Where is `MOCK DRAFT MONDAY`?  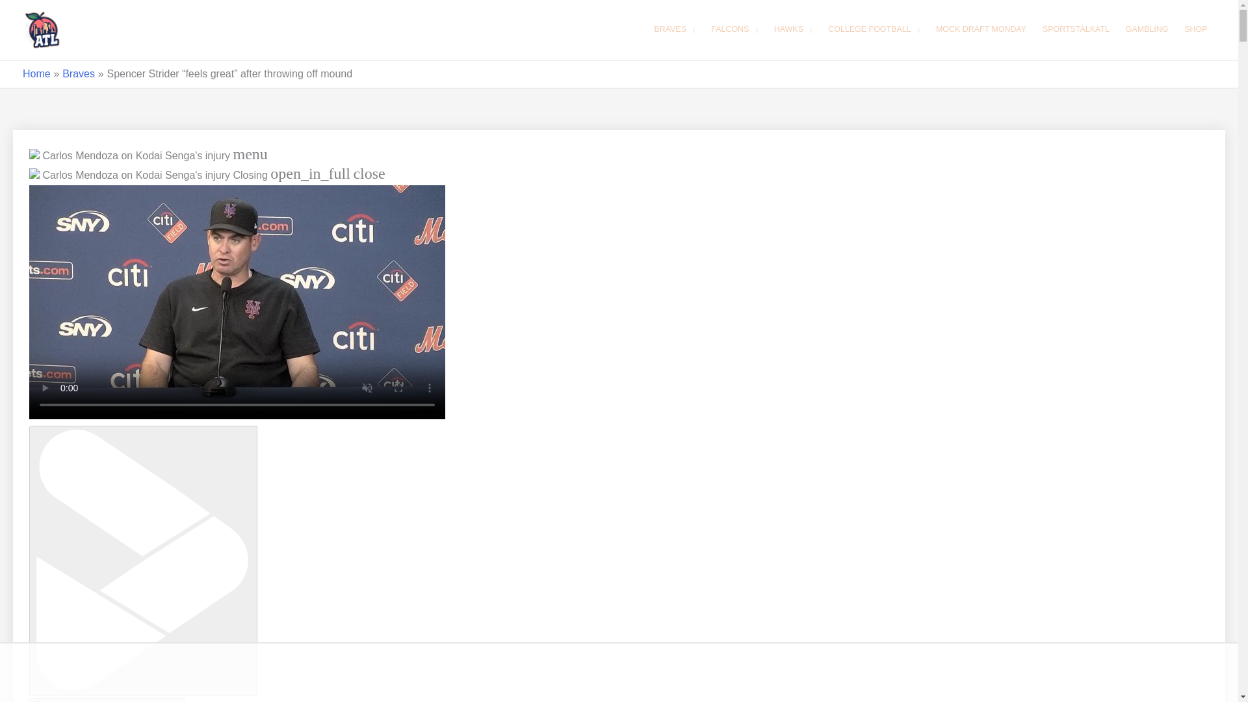 MOCK DRAFT MONDAY is located at coordinates (980, 30).